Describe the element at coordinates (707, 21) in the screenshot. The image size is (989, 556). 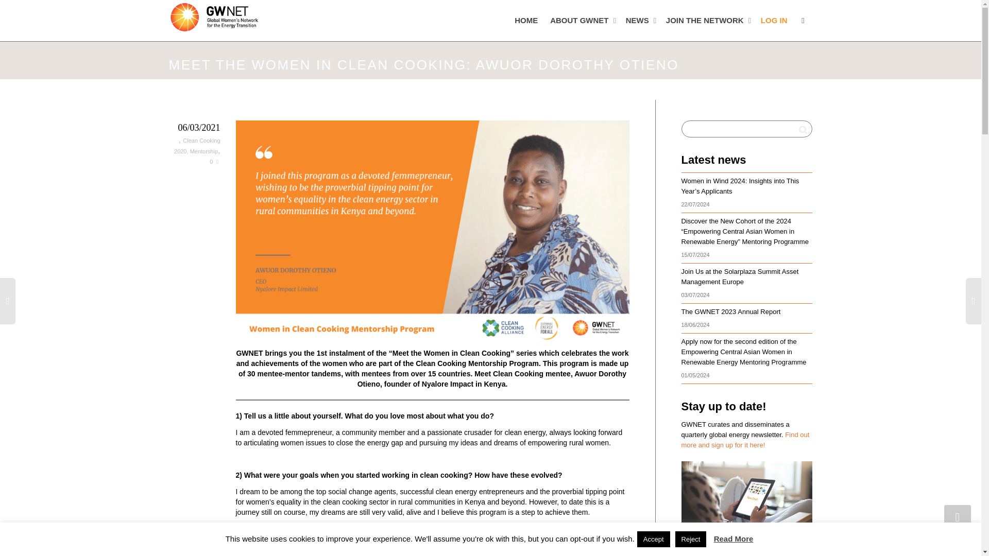
I see `JOIN THE NETWORK` at that location.